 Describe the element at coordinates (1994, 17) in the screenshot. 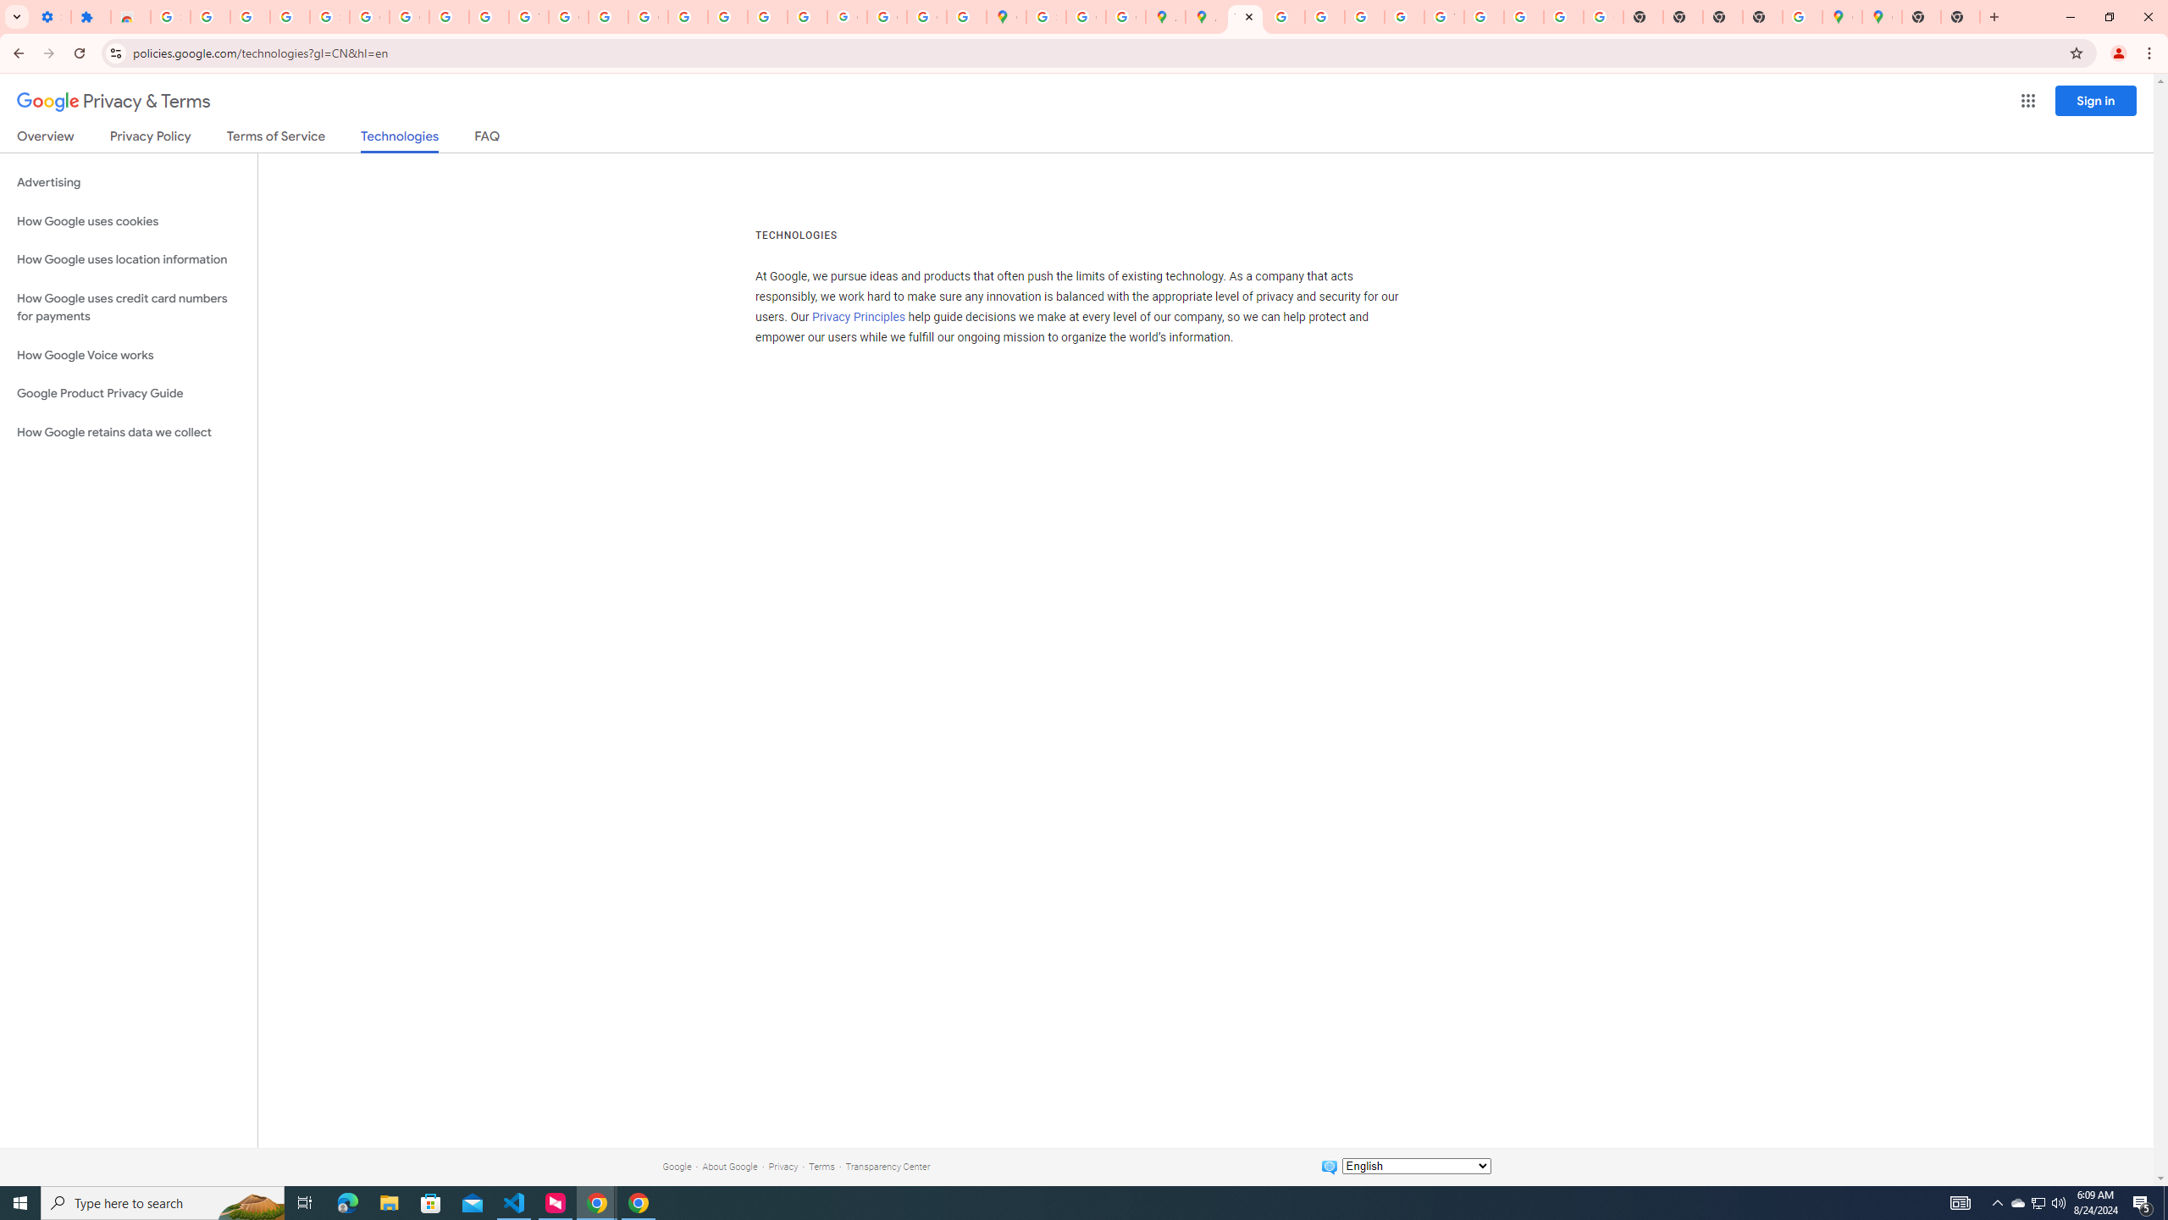

I see `New Tab` at that location.